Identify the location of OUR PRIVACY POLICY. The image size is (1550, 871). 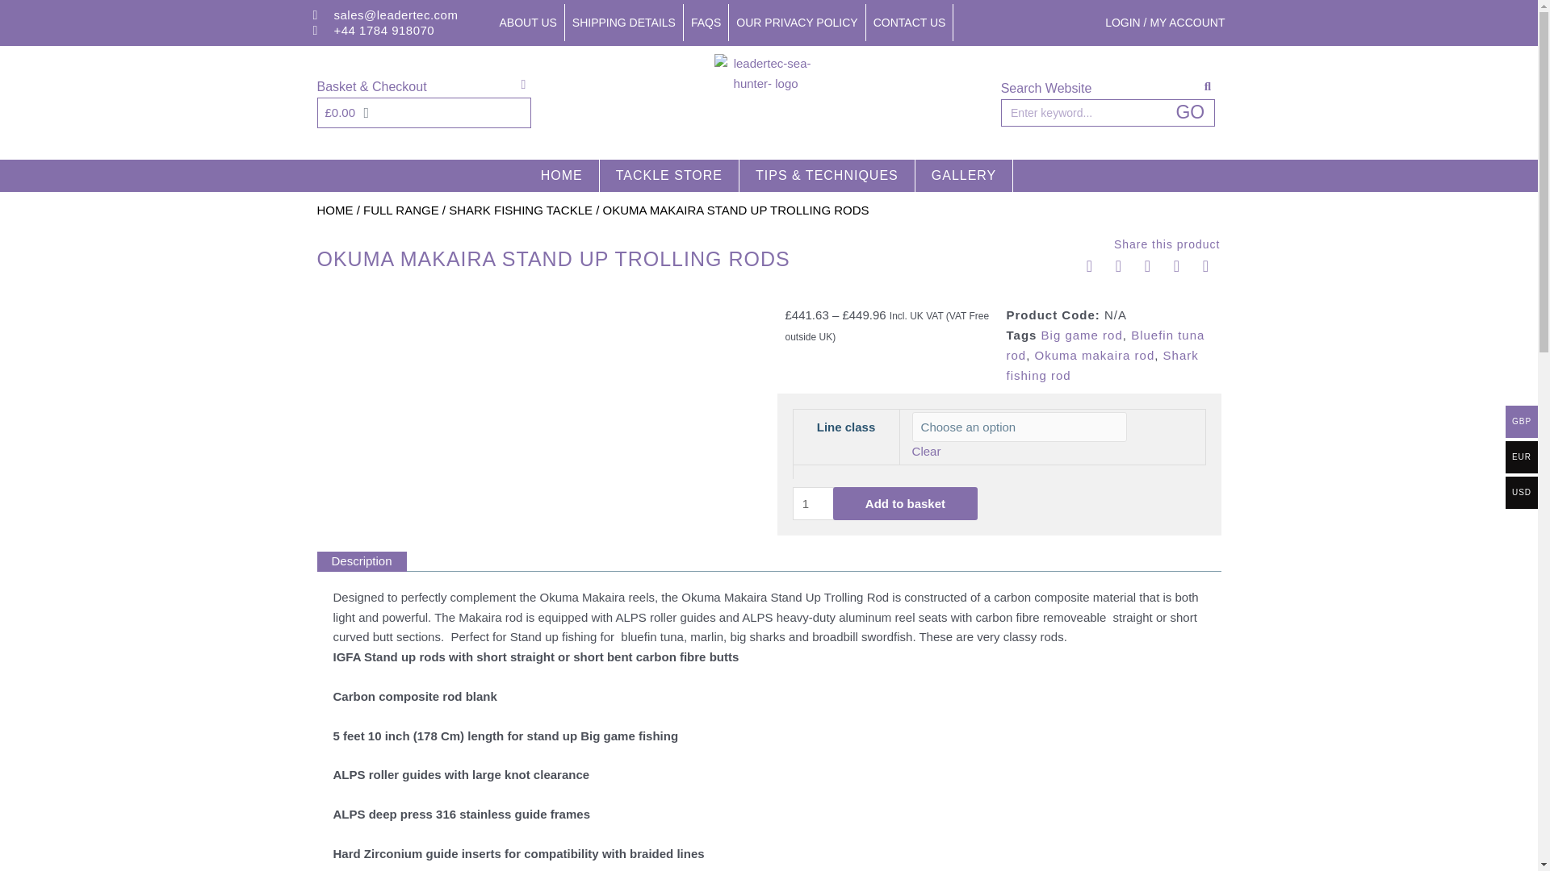
(796, 23).